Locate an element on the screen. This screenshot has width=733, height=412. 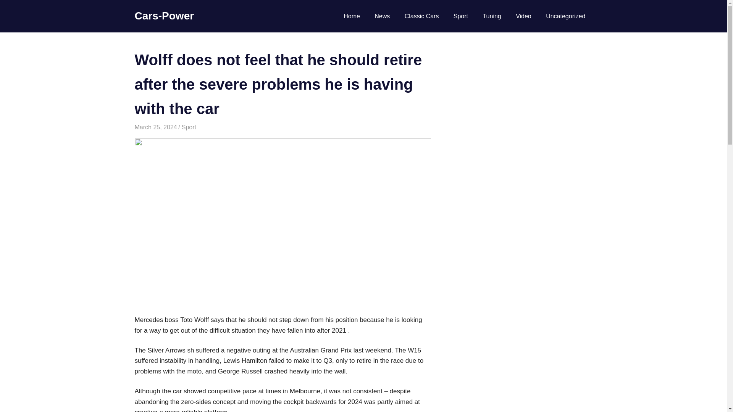
cars-power.com is located at coordinates (201, 127).